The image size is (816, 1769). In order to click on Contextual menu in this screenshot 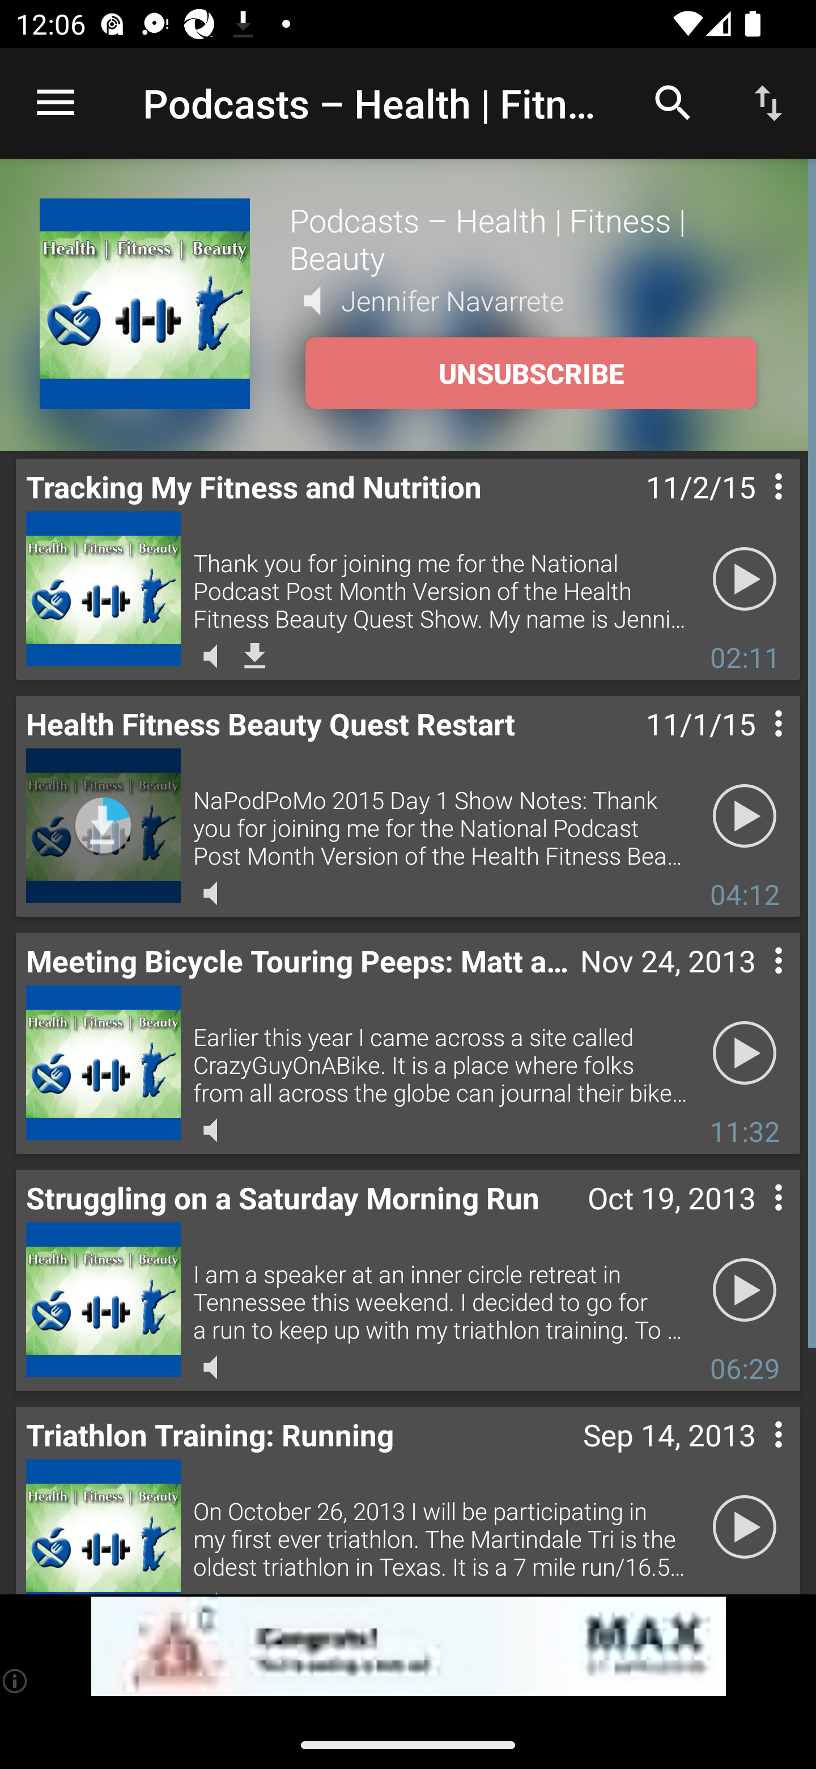, I will do `click(754, 509)`.